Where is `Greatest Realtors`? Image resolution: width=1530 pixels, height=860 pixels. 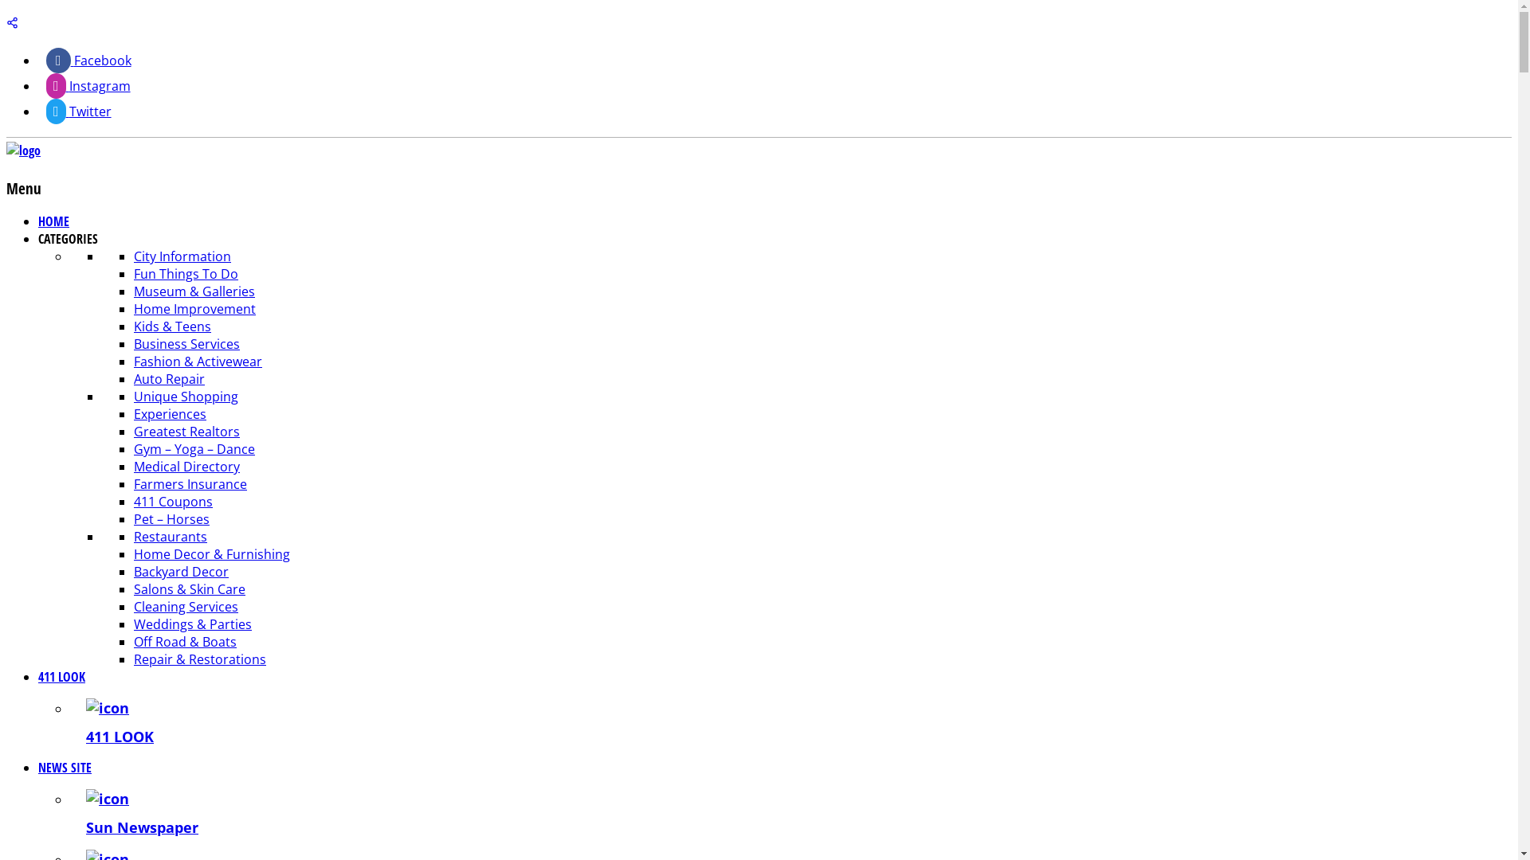 Greatest Realtors is located at coordinates (186, 432).